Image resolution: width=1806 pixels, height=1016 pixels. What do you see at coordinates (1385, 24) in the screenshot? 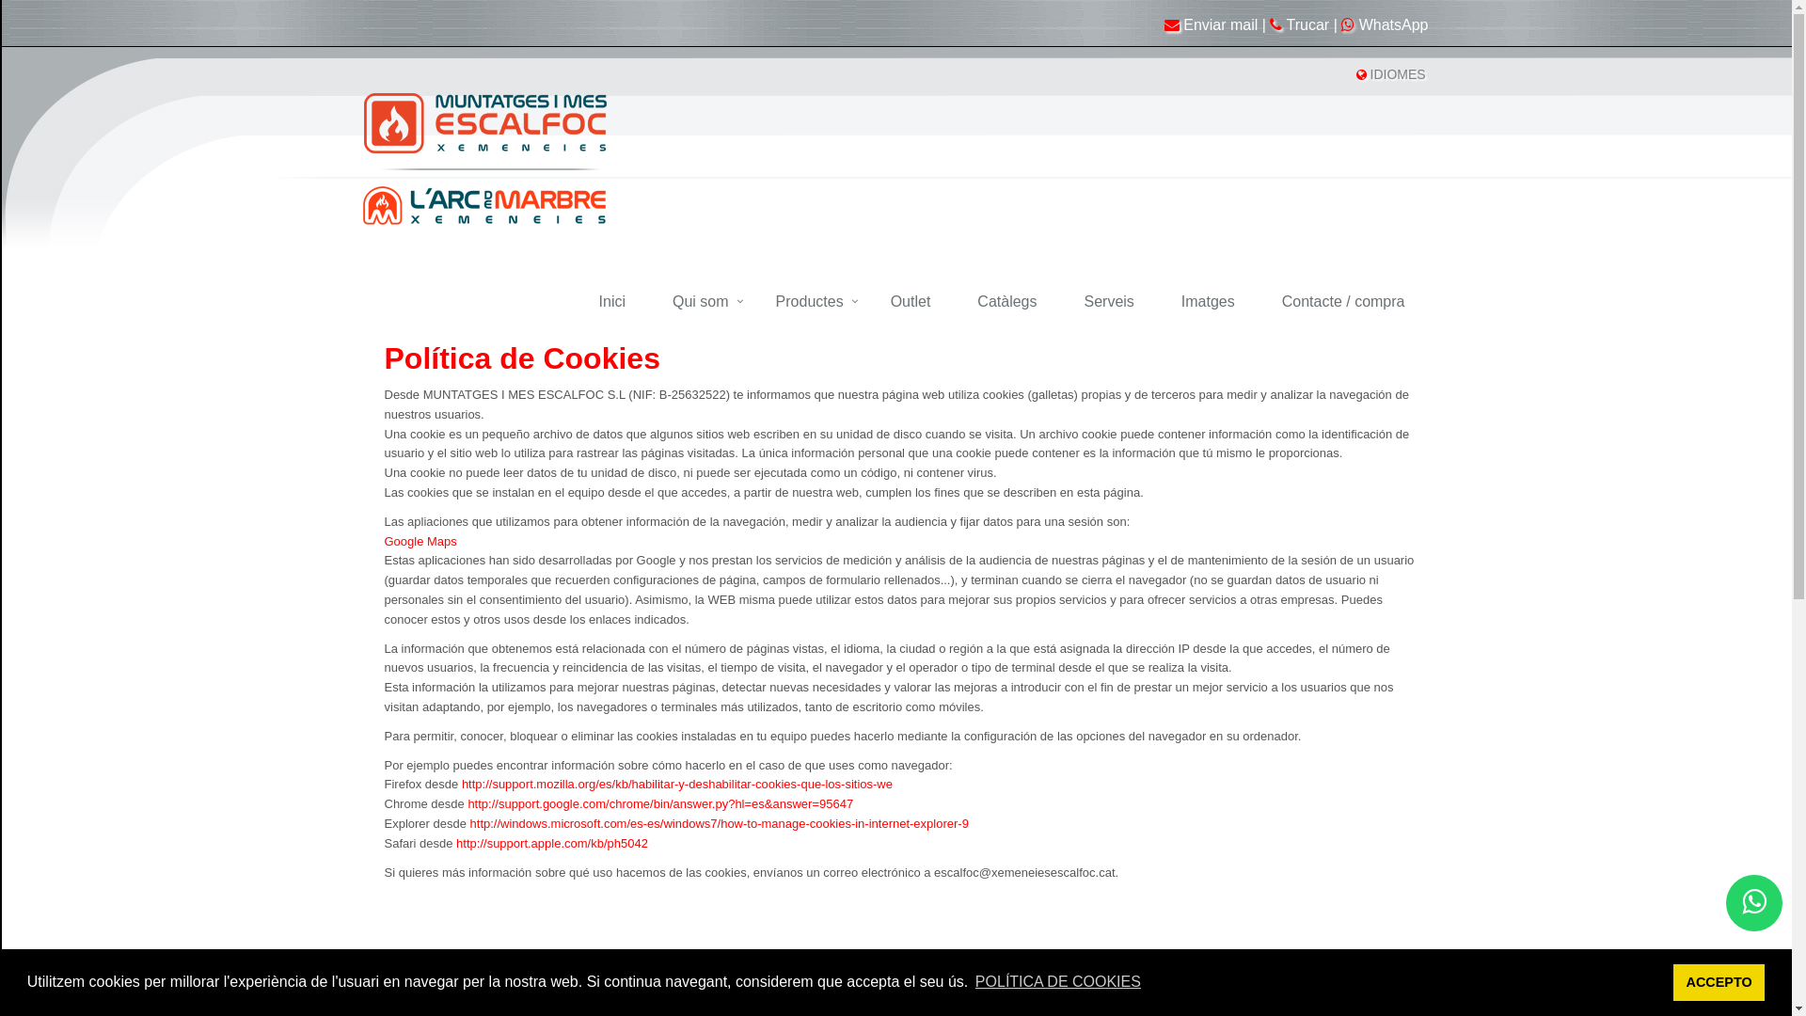
I see `WhatsApp` at bounding box center [1385, 24].